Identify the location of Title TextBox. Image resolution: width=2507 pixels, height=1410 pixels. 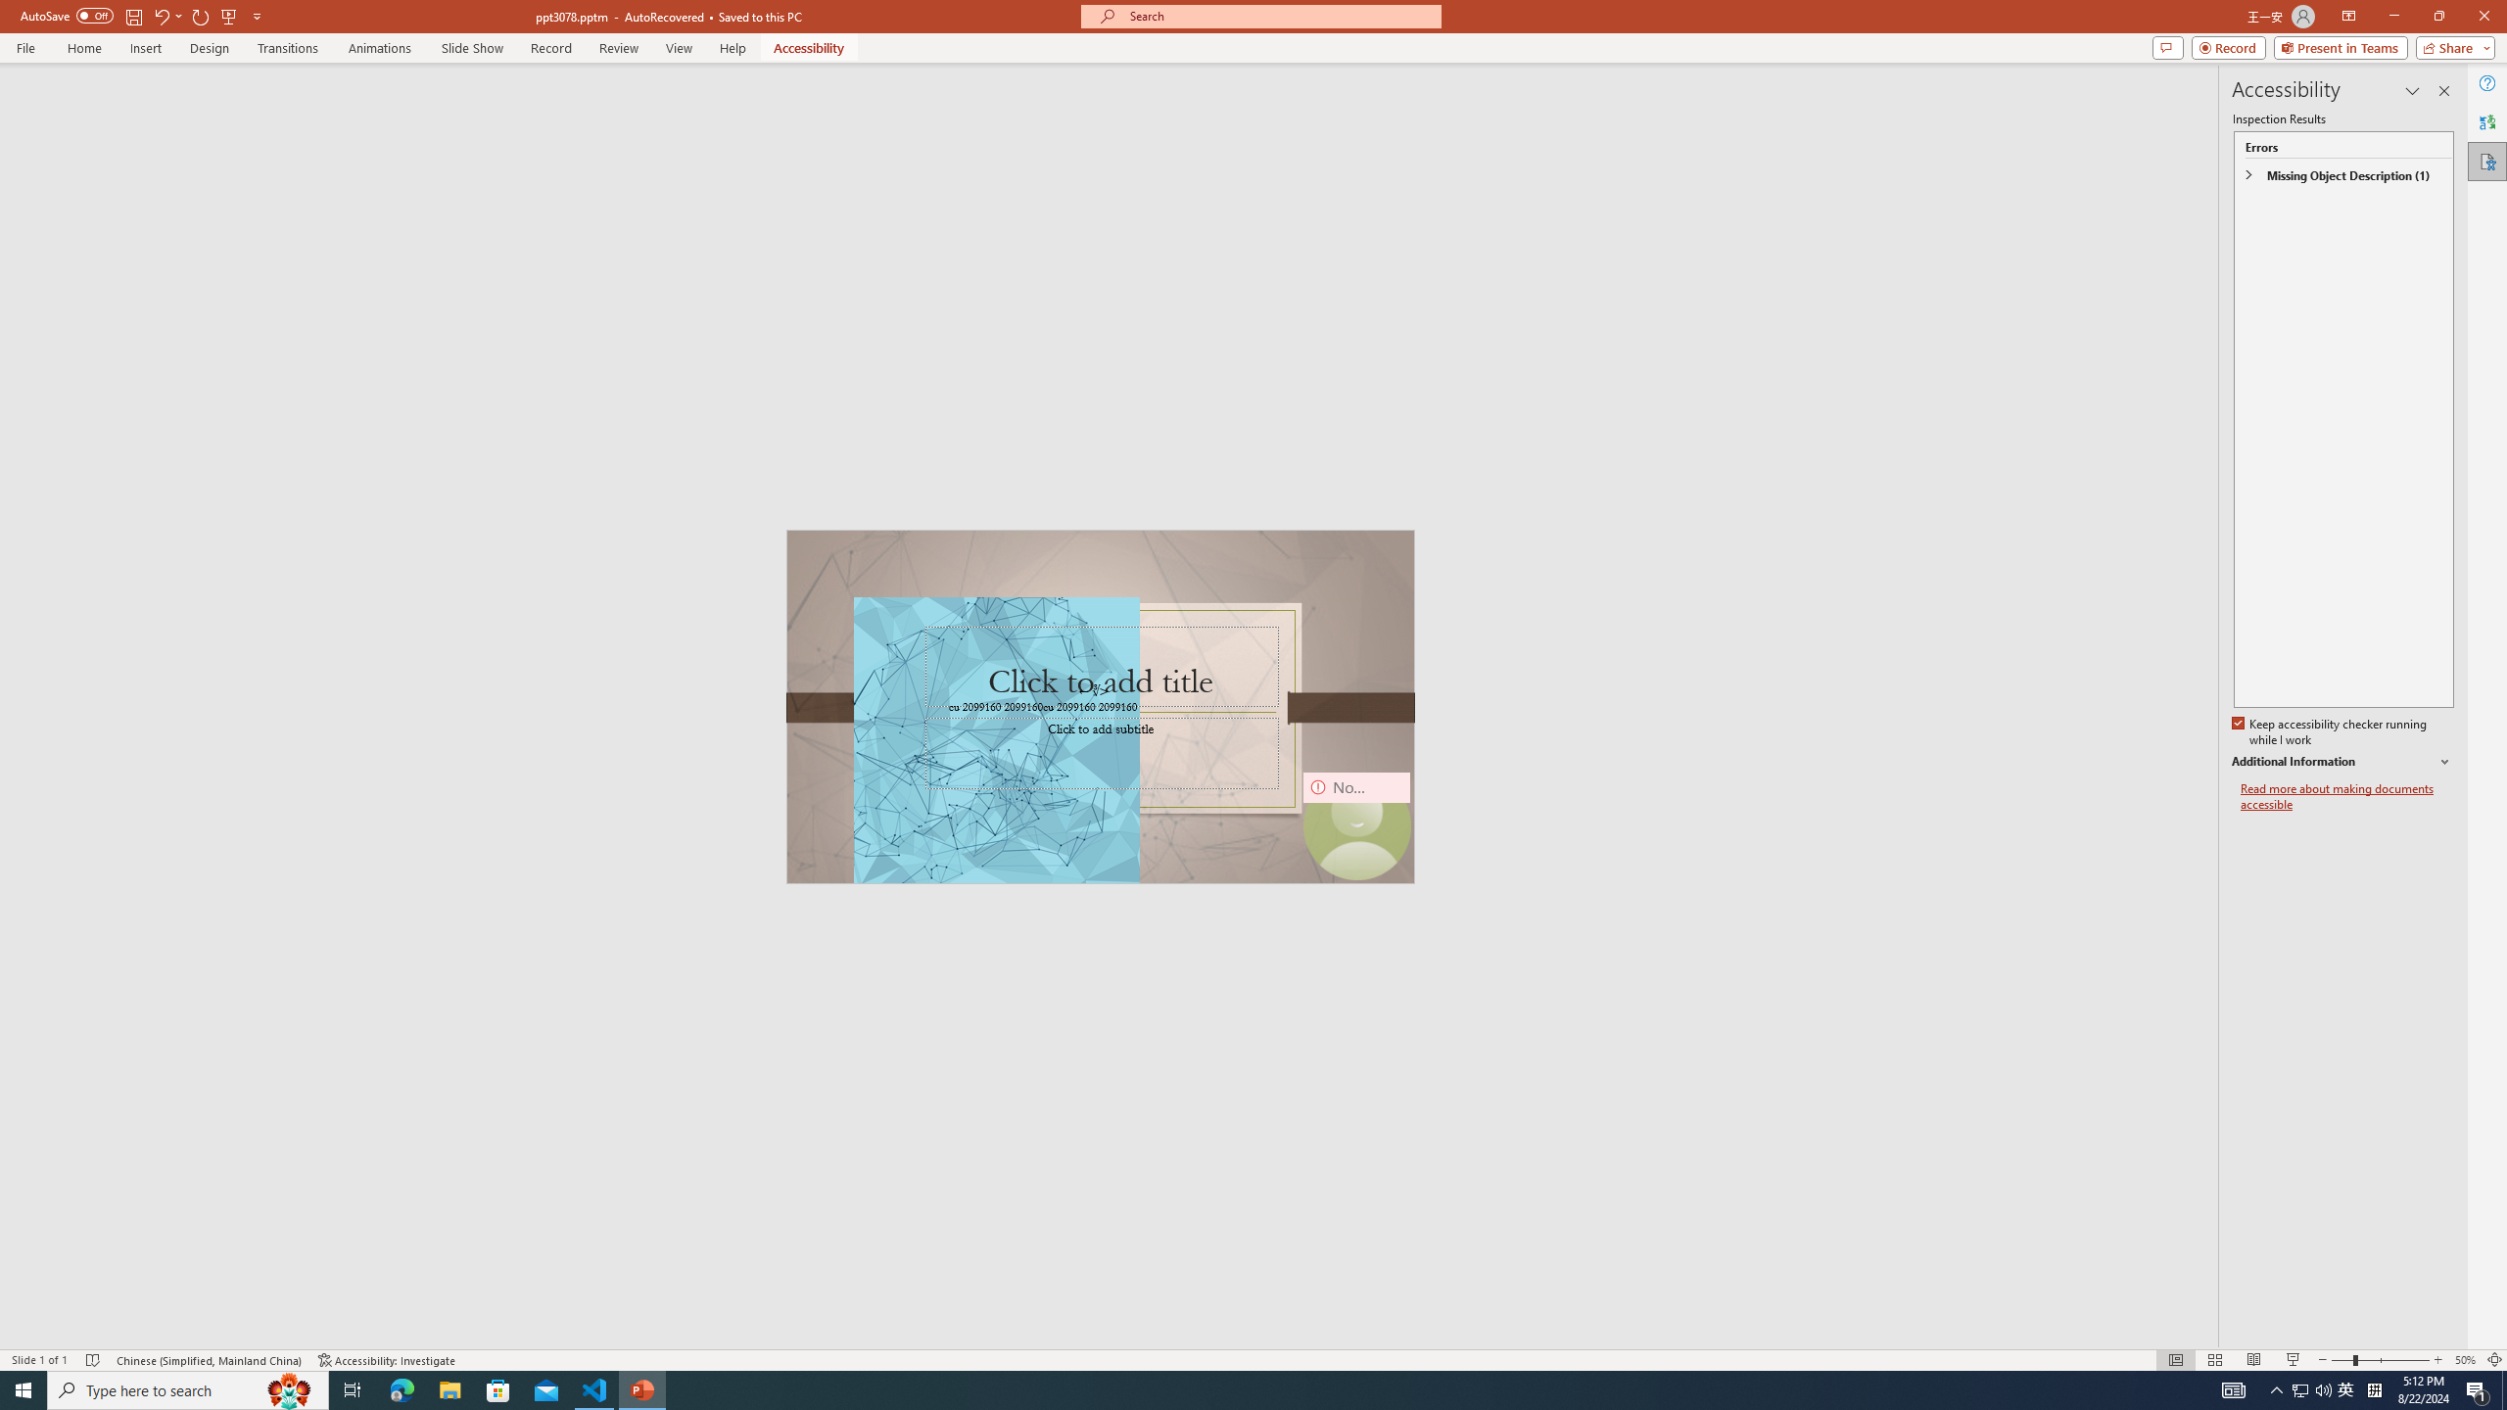
(1101, 666).